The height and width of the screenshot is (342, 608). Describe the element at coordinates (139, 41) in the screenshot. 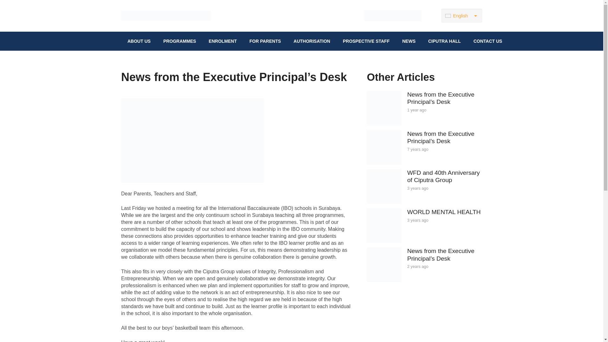

I see `ABOUT US` at that location.